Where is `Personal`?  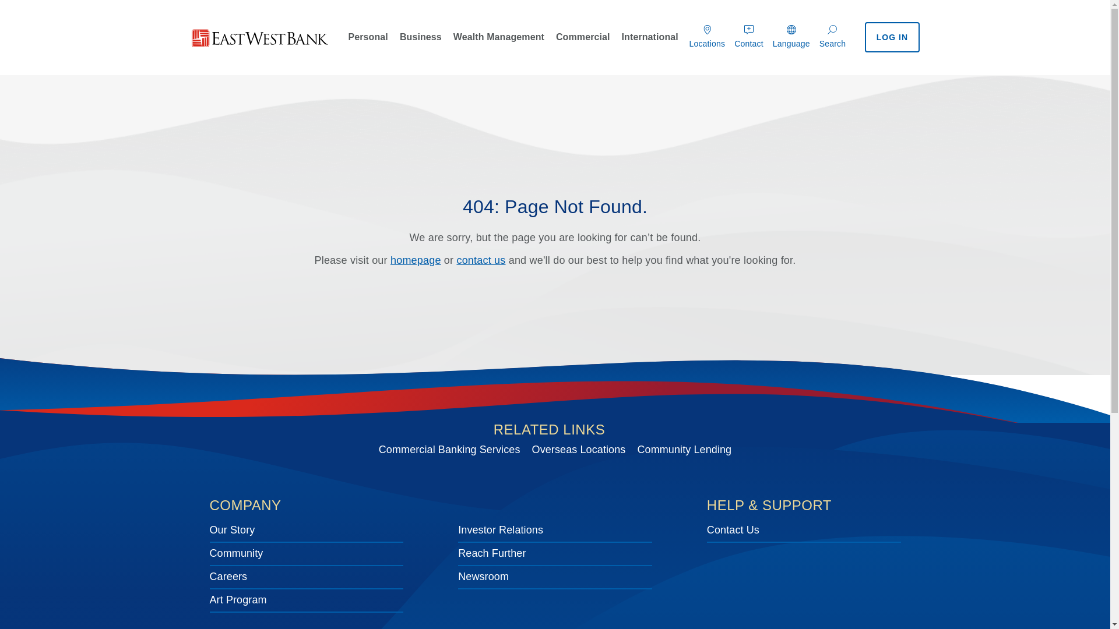 Personal is located at coordinates (368, 40).